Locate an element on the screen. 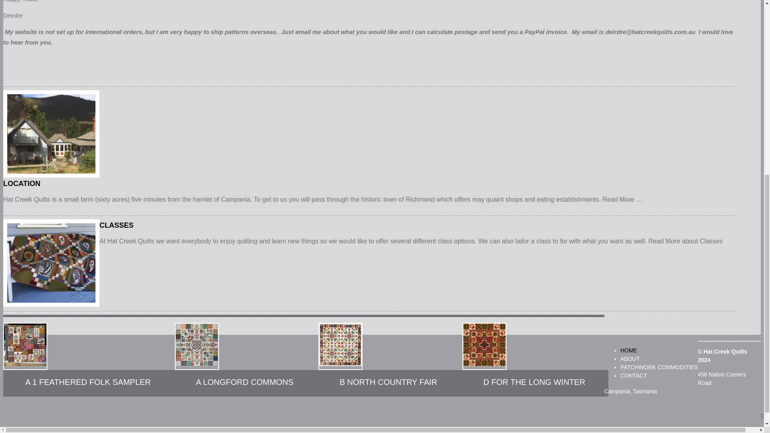 Image resolution: width=770 pixels, height=433 pixels. Read more about our location is located at coordinates (622, 200).